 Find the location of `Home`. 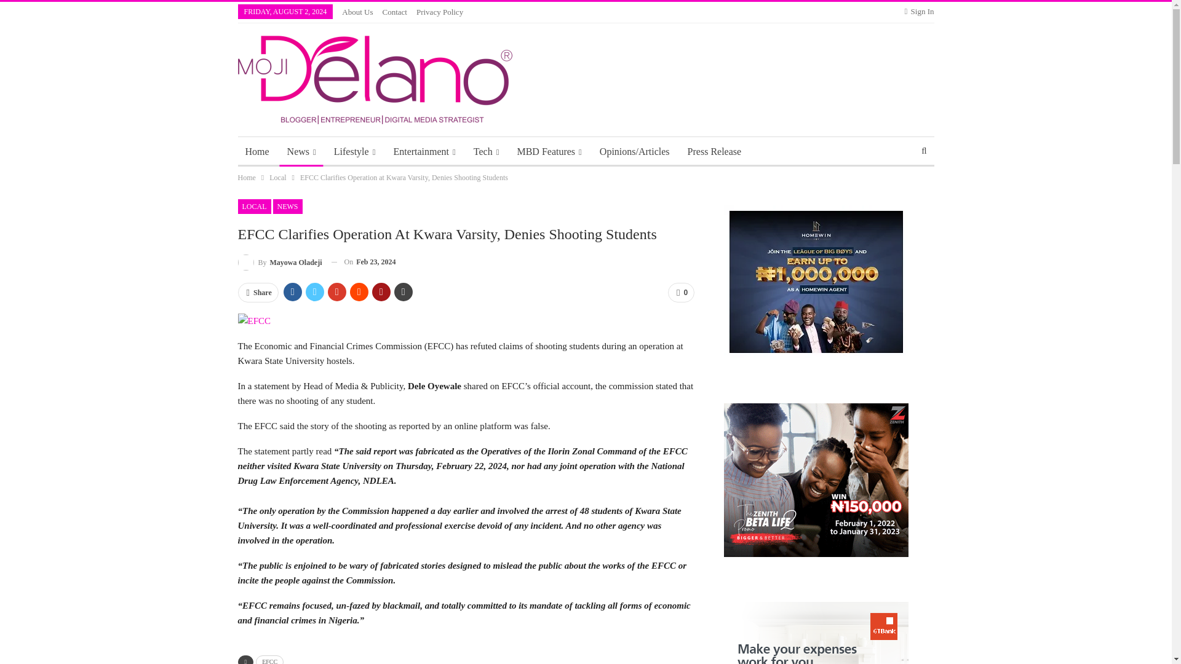

Home is located at coordinates (246, 177).